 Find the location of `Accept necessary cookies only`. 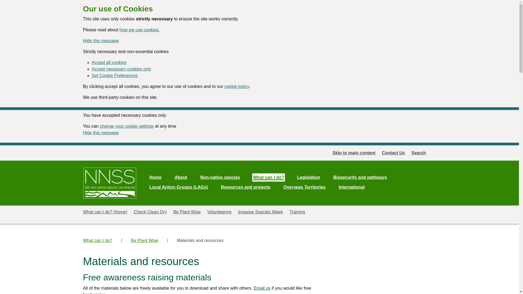

Accept necessary cookies only is located at coordinates (121, 69).